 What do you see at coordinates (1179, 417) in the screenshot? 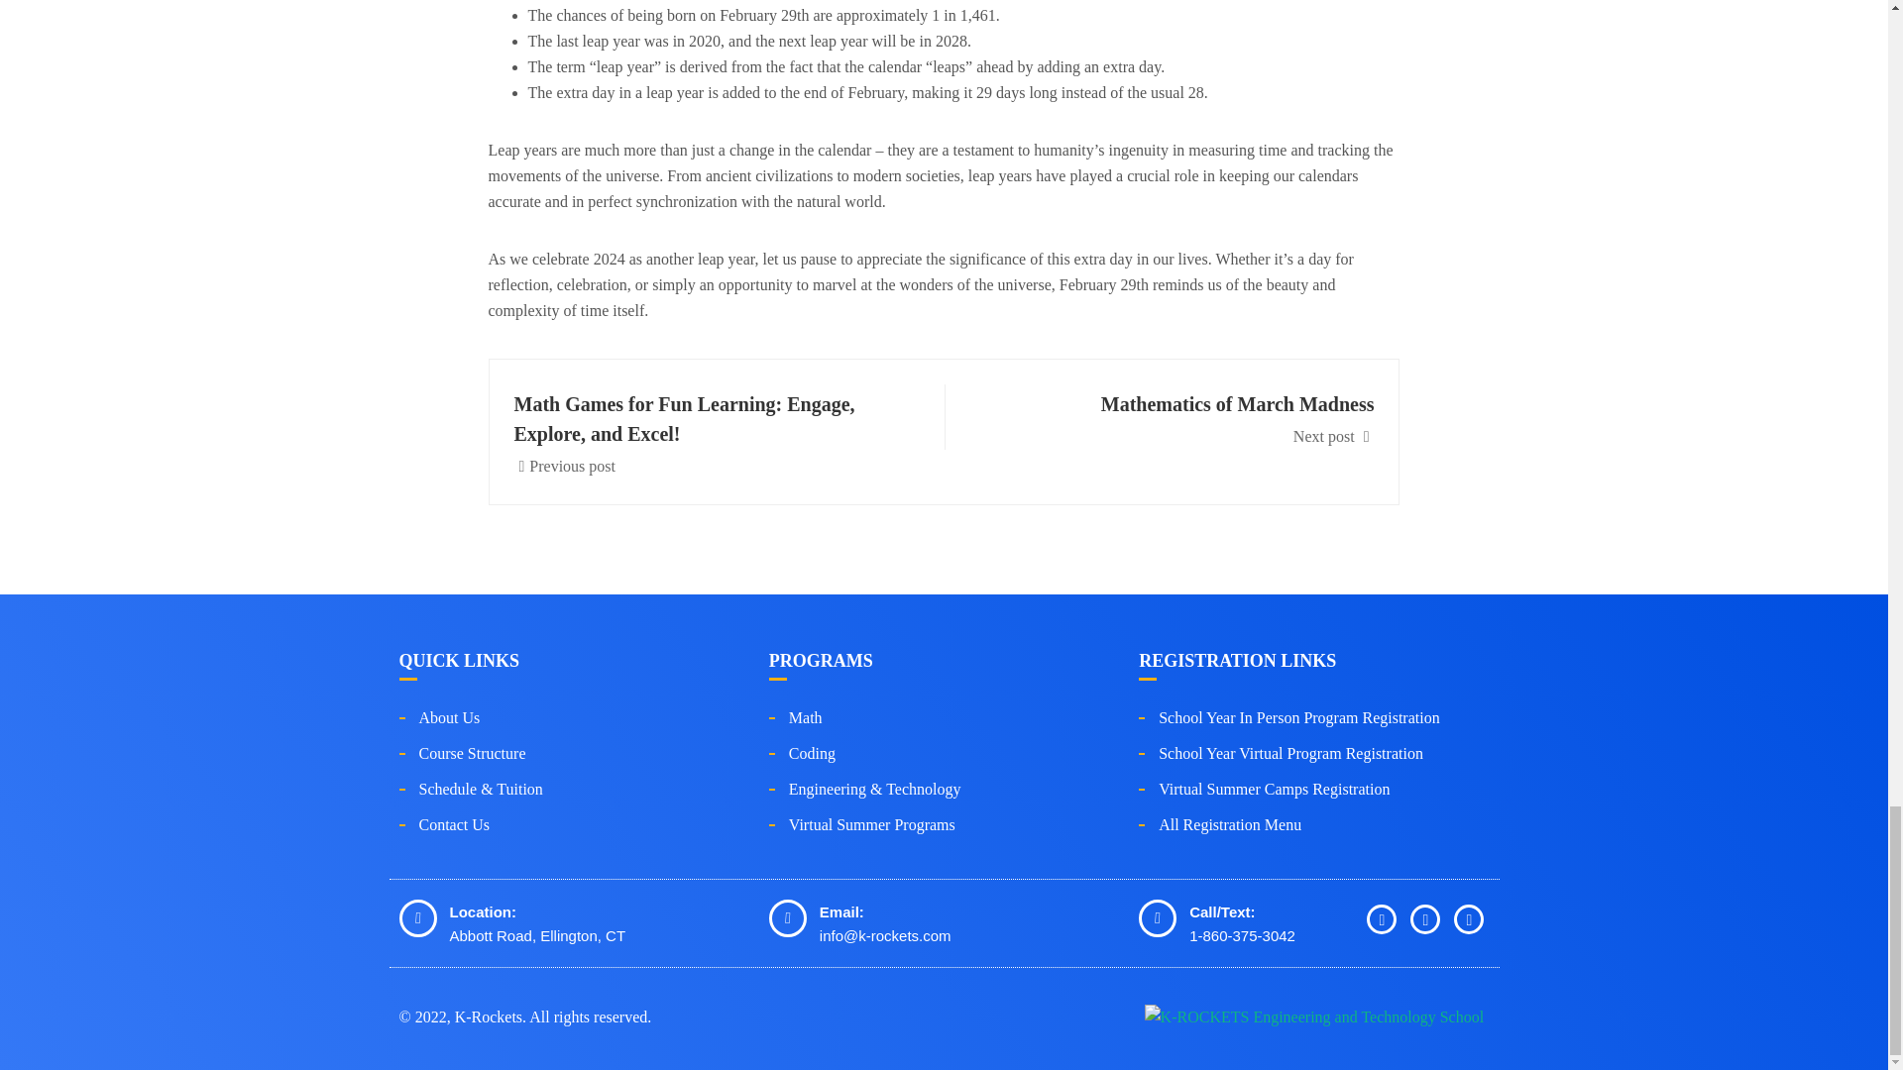
I see `Course Structure` at bounding box center [1179, 417].